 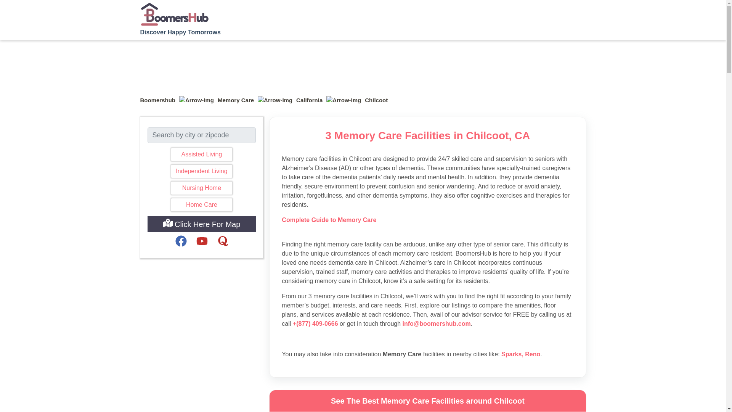 What do you see at coordinates (201, 204) in the screenshot?
I see `Home Care in Chilcoot, CA` at bounding box center [201, 204].